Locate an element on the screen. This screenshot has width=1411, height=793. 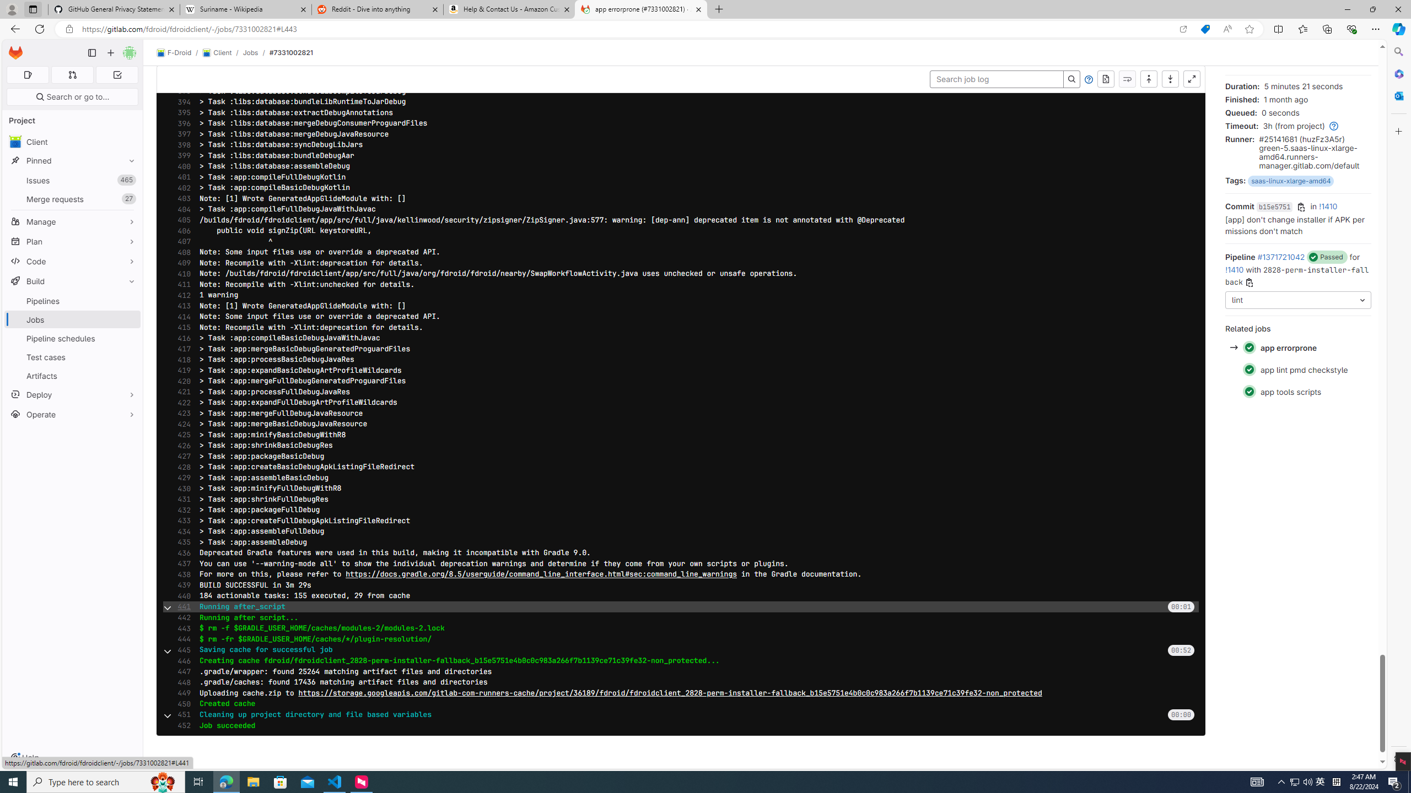
431 is located at coordinates (181, 499).